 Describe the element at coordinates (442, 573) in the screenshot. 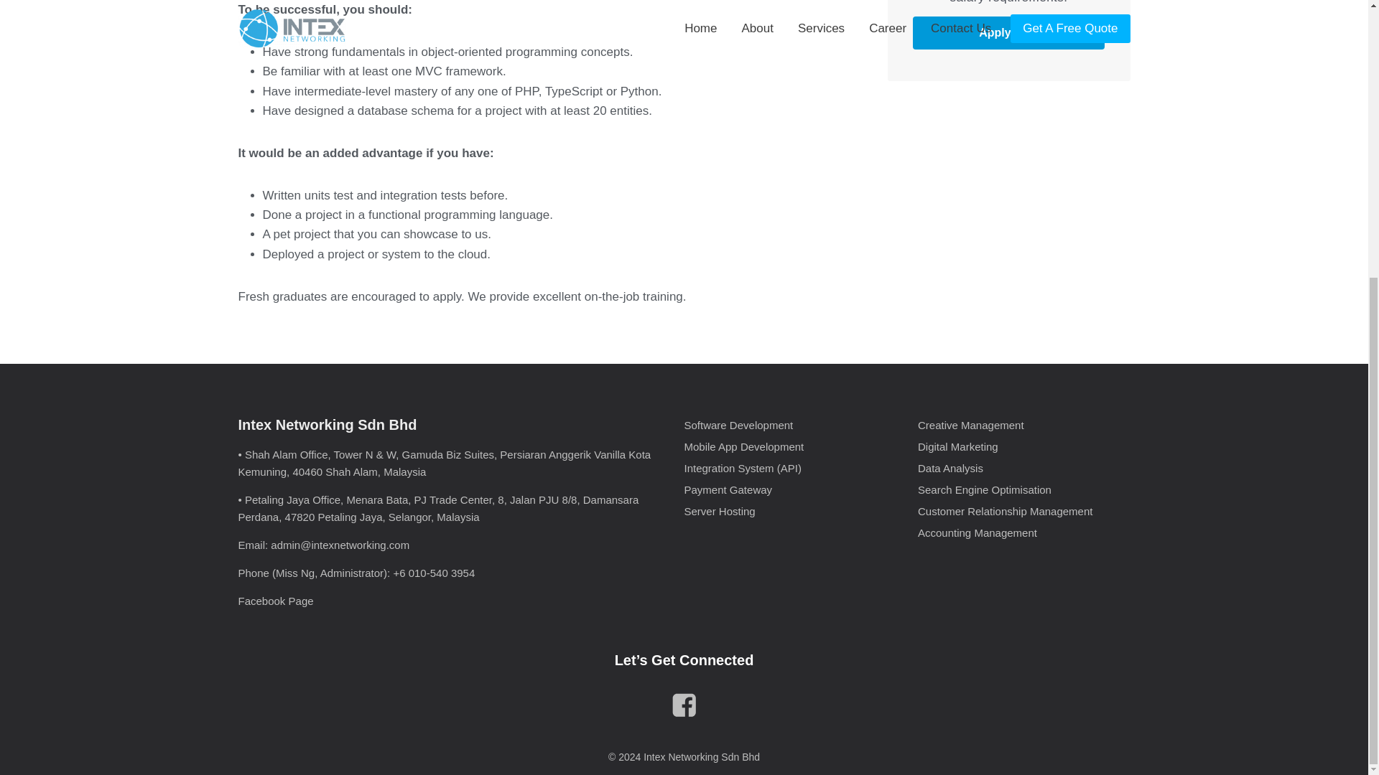

I see `010-540 3954` at that location.